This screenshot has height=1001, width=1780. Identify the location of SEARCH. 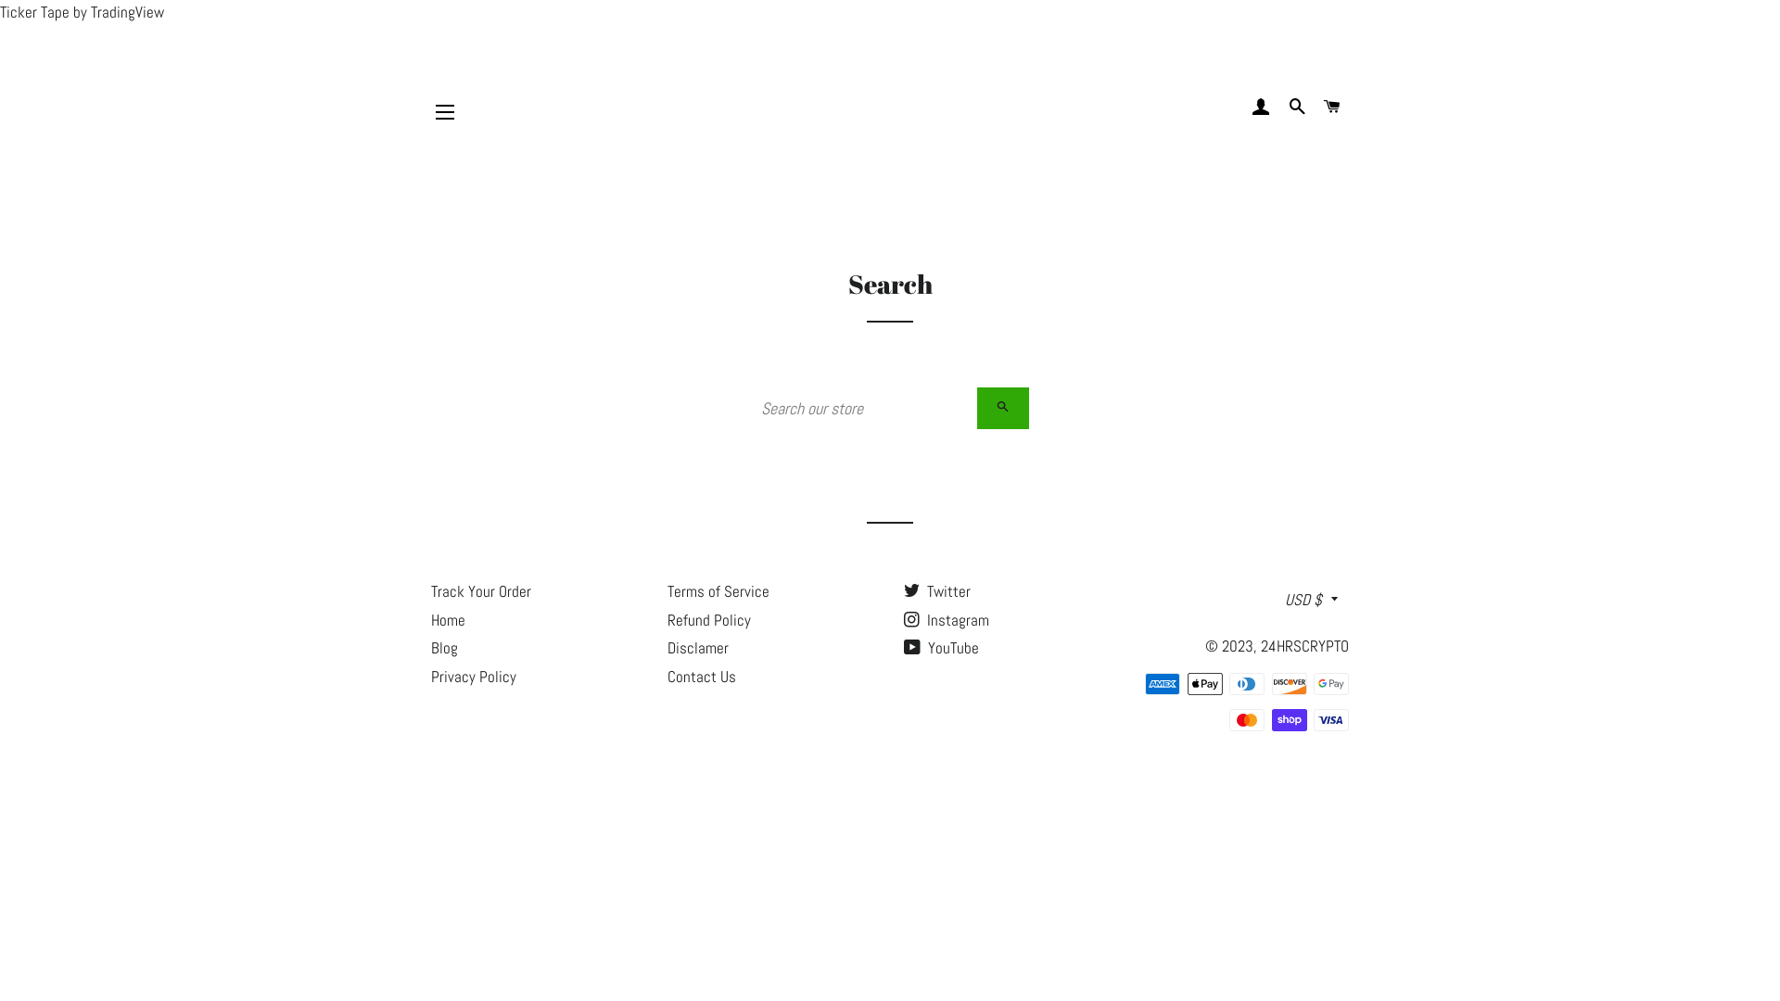
(1297, 108).